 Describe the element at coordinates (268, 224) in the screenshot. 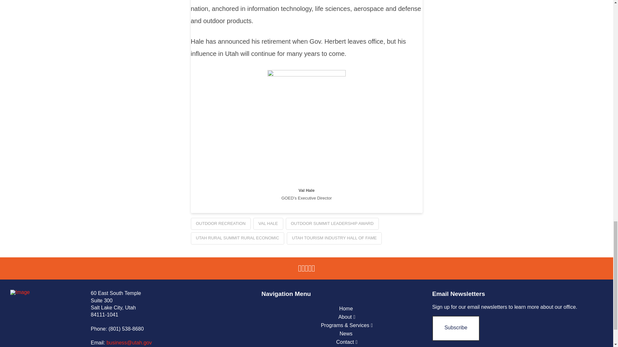

I see `VAL HALE` at that location.